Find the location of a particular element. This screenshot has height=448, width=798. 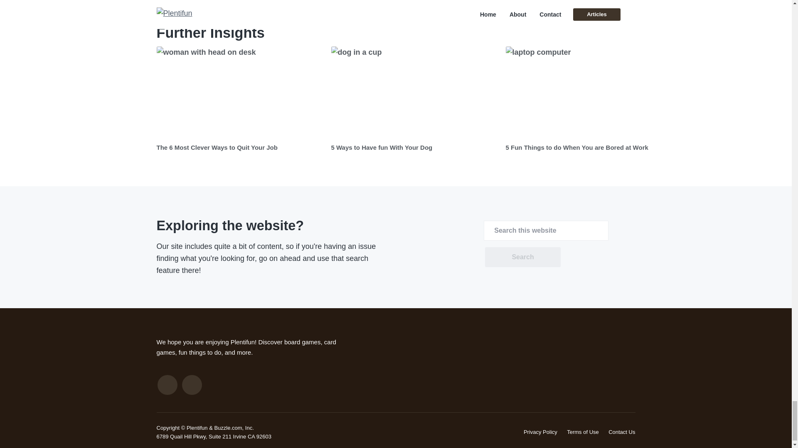

Permanent Link to The 6 Most Clever Ways to Quit Your Job is located at coordinates (239, 92).